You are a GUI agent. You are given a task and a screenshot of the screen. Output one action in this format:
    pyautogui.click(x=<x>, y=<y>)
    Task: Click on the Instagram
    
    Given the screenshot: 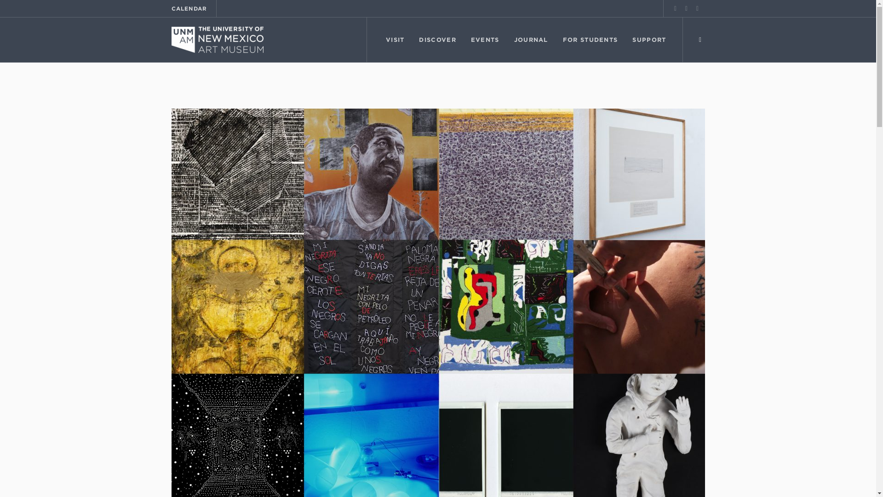 What is the action you would take?
    pyautogui.click(x=697, y=8)
    